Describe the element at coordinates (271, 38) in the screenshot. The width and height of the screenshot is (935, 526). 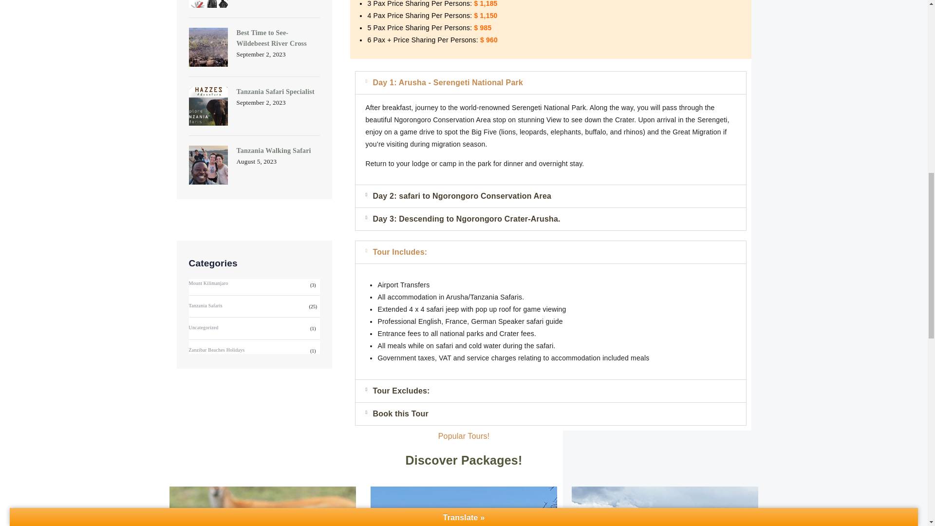
I see `Best Time to See-Wildebeest River Cross` at that location.